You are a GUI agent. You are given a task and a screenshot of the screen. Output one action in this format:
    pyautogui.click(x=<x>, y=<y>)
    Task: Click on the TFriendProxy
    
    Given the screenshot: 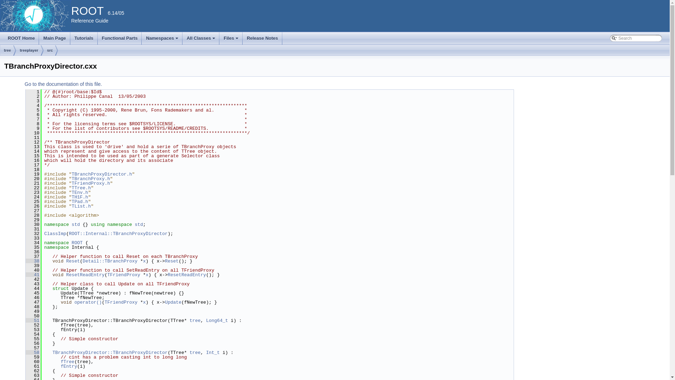 What is the action you would take?
    pyautogui.click(x=121, y=303)
    